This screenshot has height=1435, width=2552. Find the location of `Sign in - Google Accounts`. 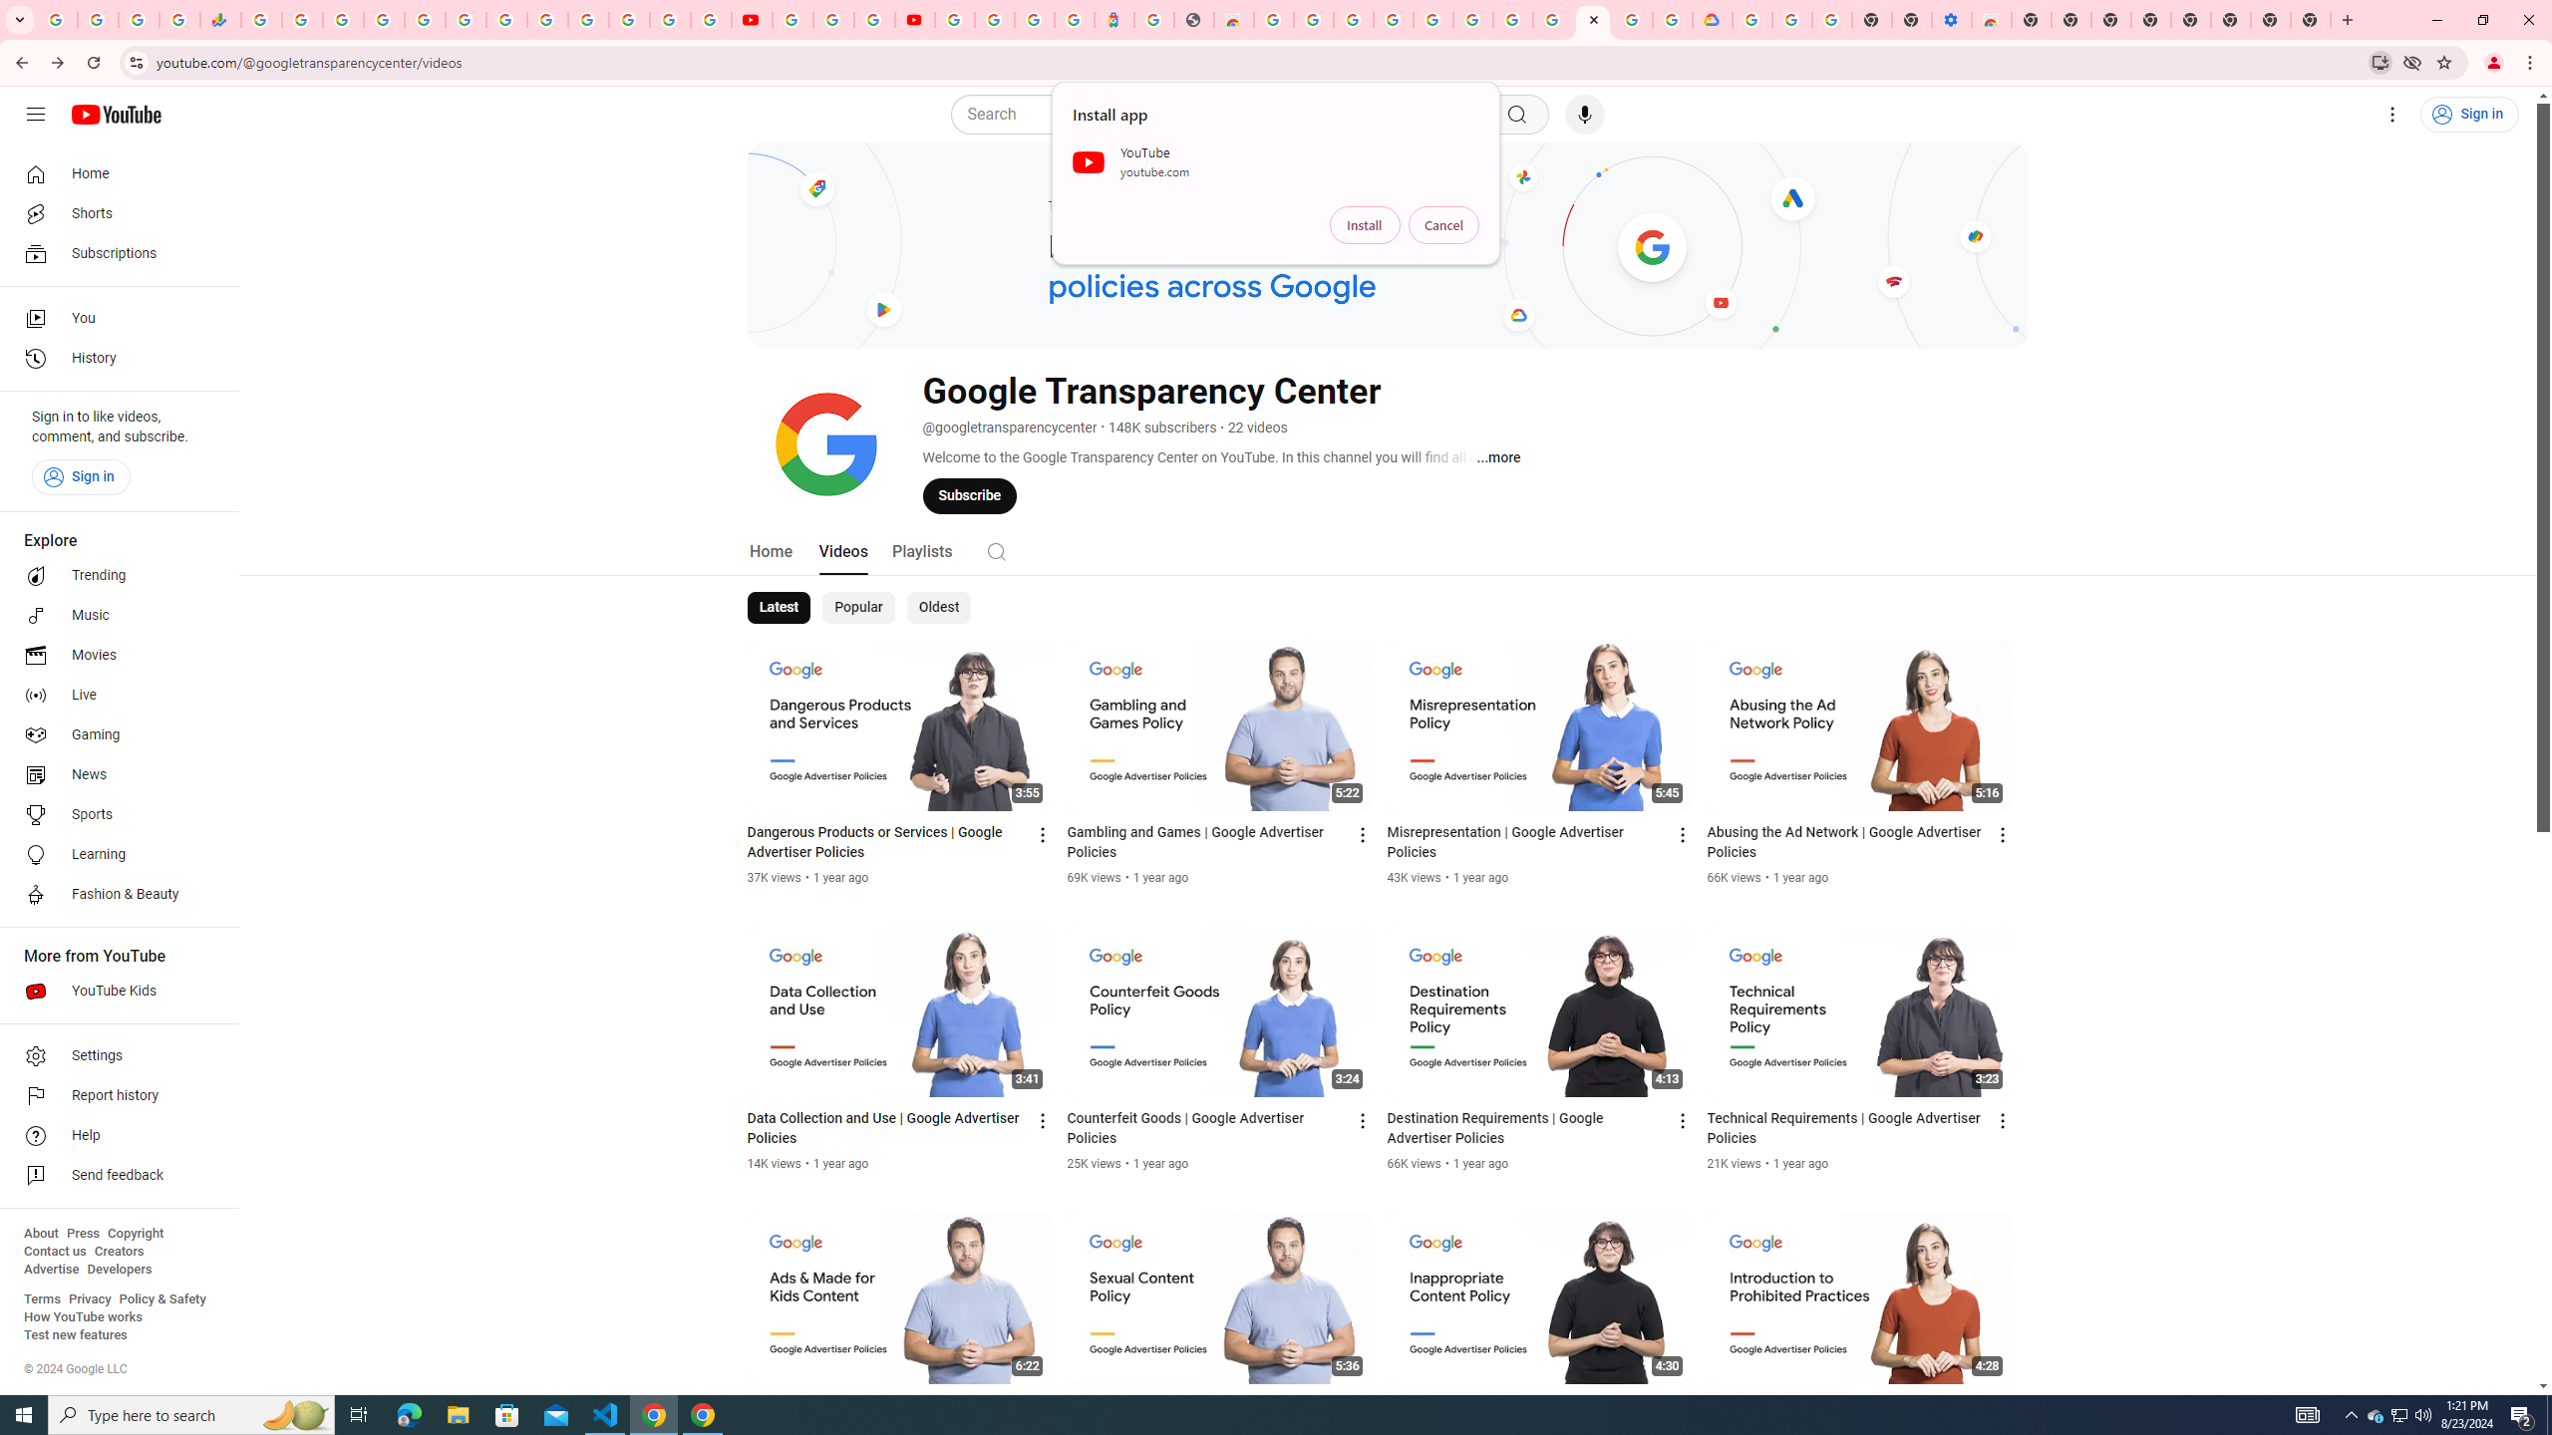

Sign in - Google Accounts is located at coordinates (1433, 20).